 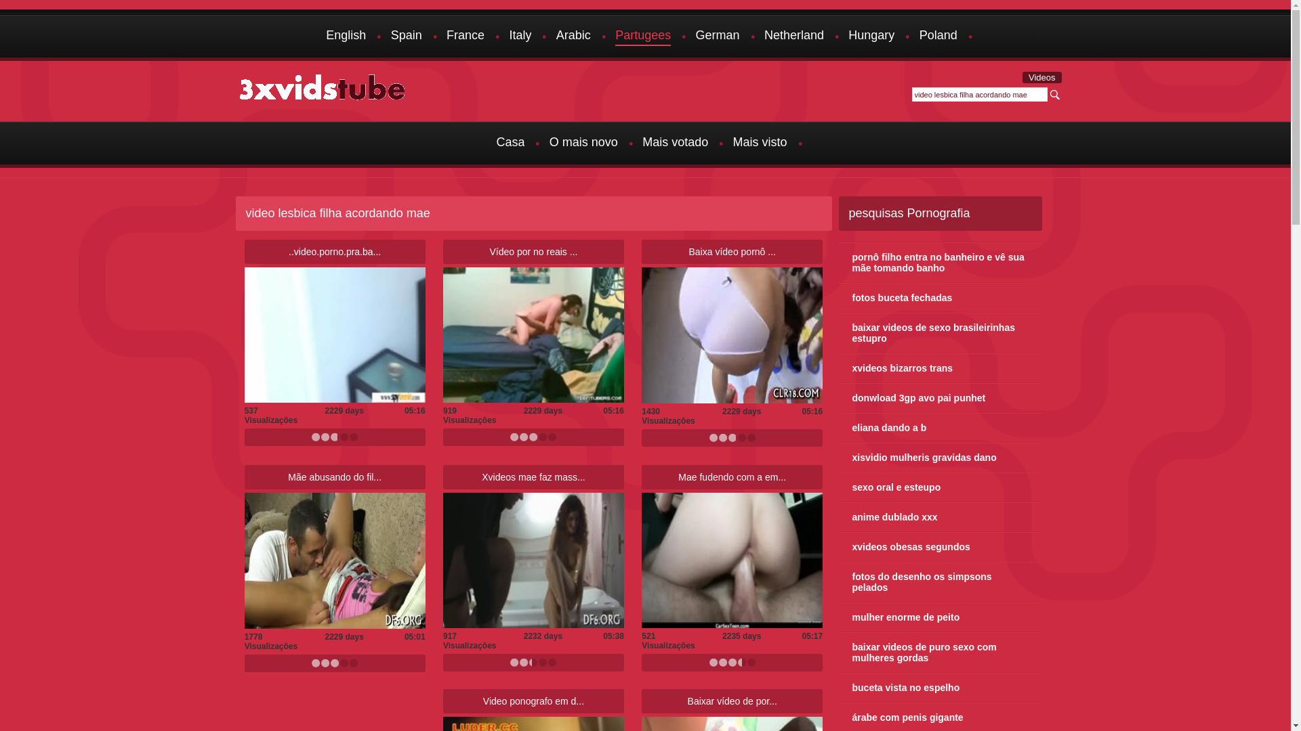 I want to click on English, so click(x=346, y=37).